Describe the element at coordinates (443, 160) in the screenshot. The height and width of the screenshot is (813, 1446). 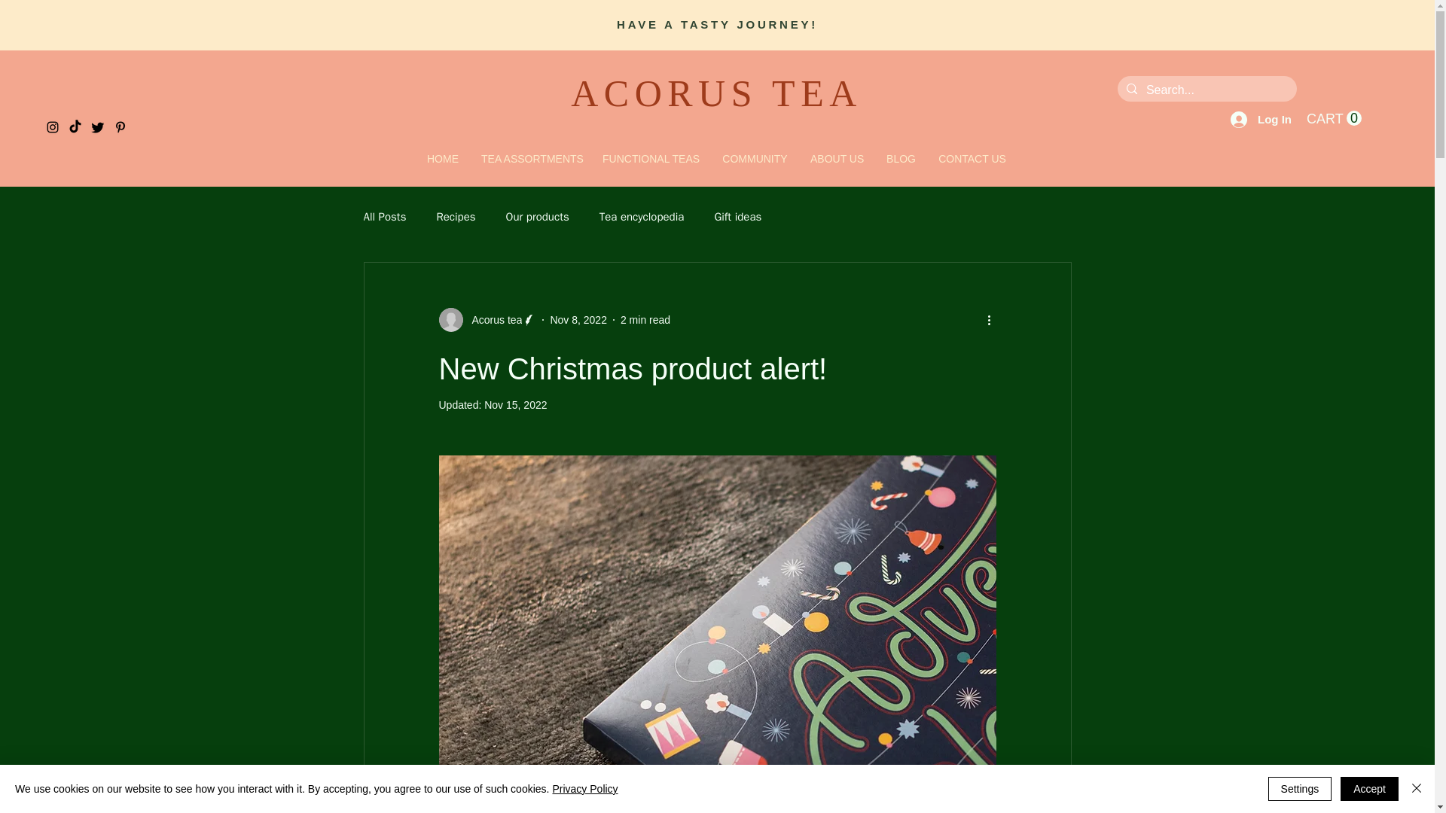
I see `HOME` at that location.